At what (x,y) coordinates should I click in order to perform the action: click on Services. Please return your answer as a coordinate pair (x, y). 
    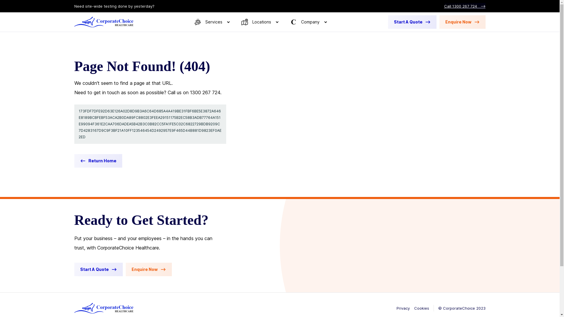
    Looking at the image, I should click on (212, 22).